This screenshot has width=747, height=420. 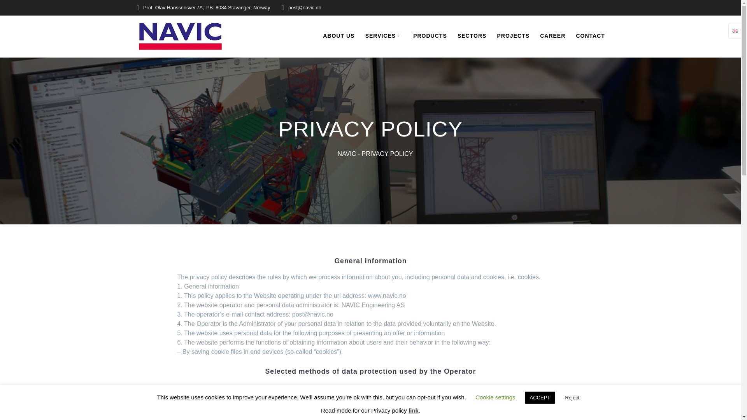 I want to click on Cookie settings, so click(x=495, y=397).